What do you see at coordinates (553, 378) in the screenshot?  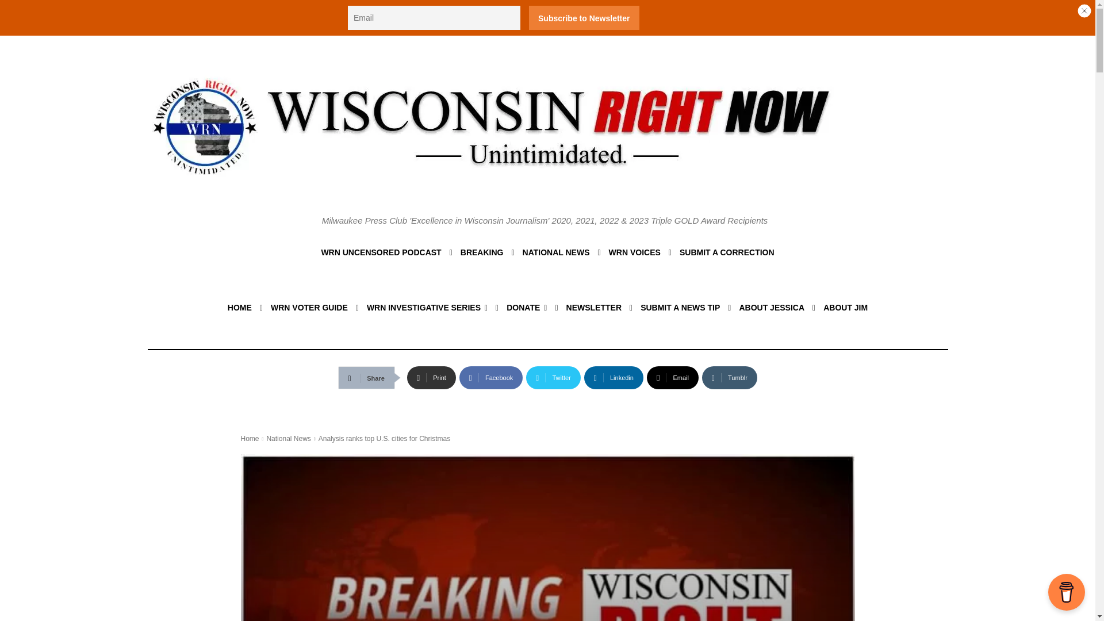 I see `Twitter` at bounding box center [553, 378].